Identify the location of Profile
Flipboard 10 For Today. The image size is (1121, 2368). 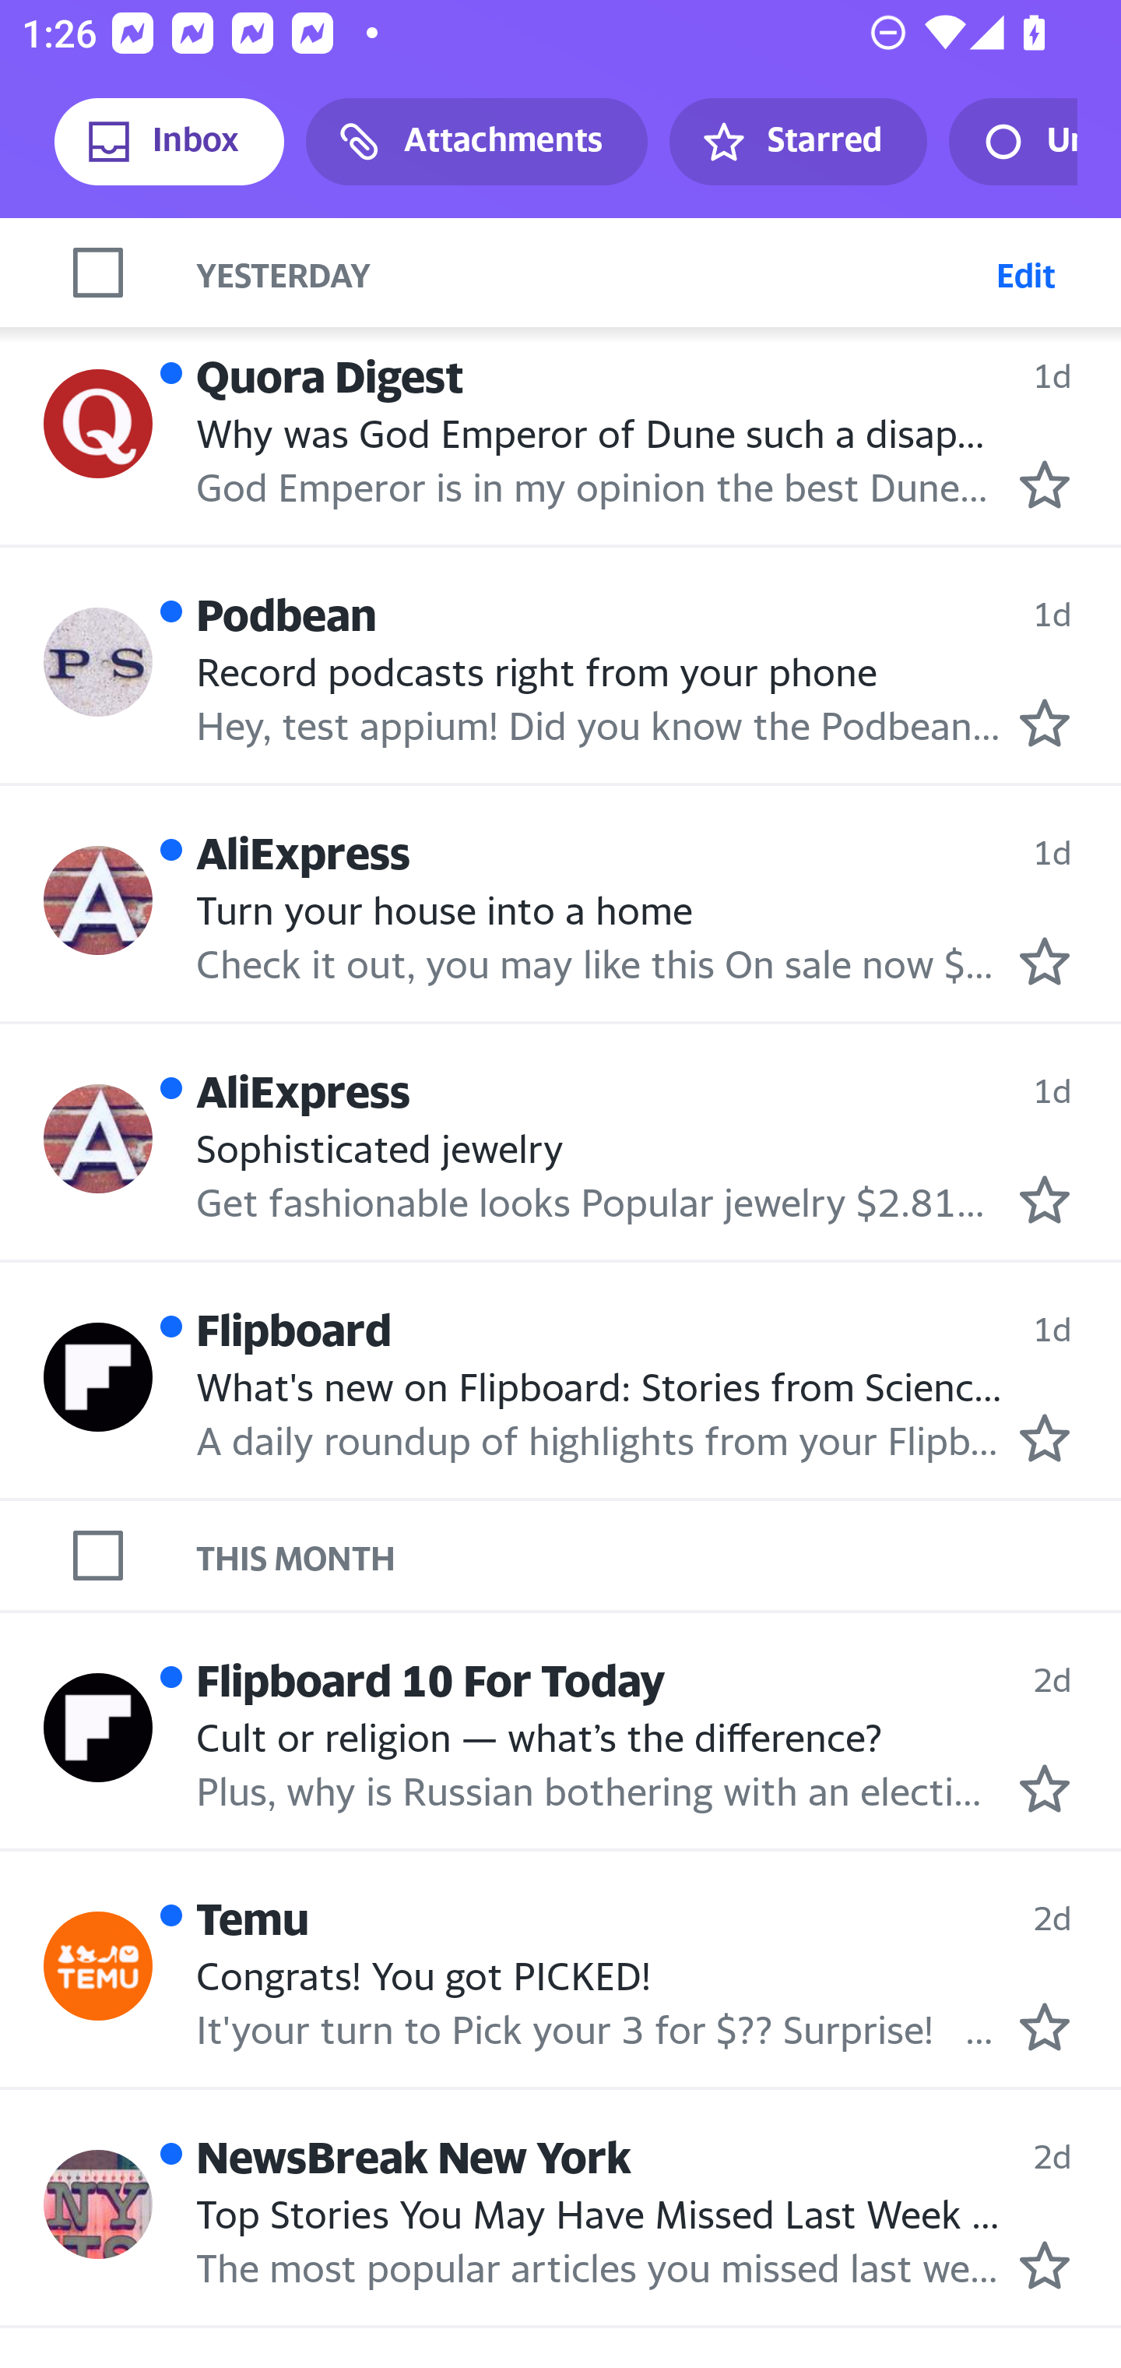
(98, 1728).